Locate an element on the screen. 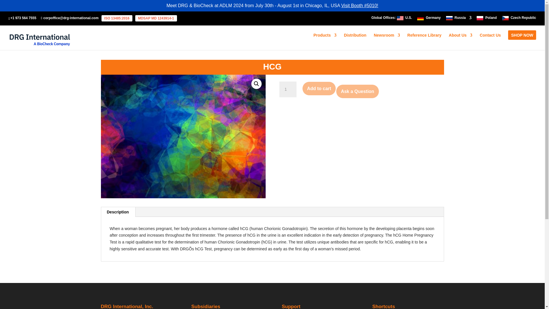 Image resolution: width=549 pixels, height=309 pixels. About Us is located at coordinates (460, 41).